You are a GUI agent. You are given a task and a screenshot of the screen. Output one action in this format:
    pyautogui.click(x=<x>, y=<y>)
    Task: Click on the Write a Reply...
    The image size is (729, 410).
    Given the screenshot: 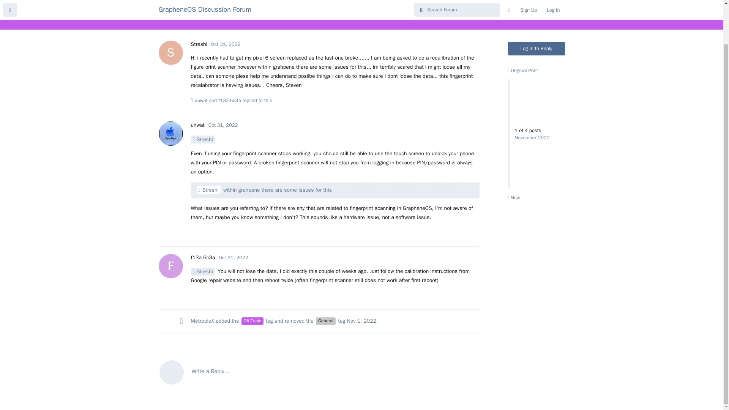 What is the action you would take?
    pyautogui.click(x=536, y=49)
    